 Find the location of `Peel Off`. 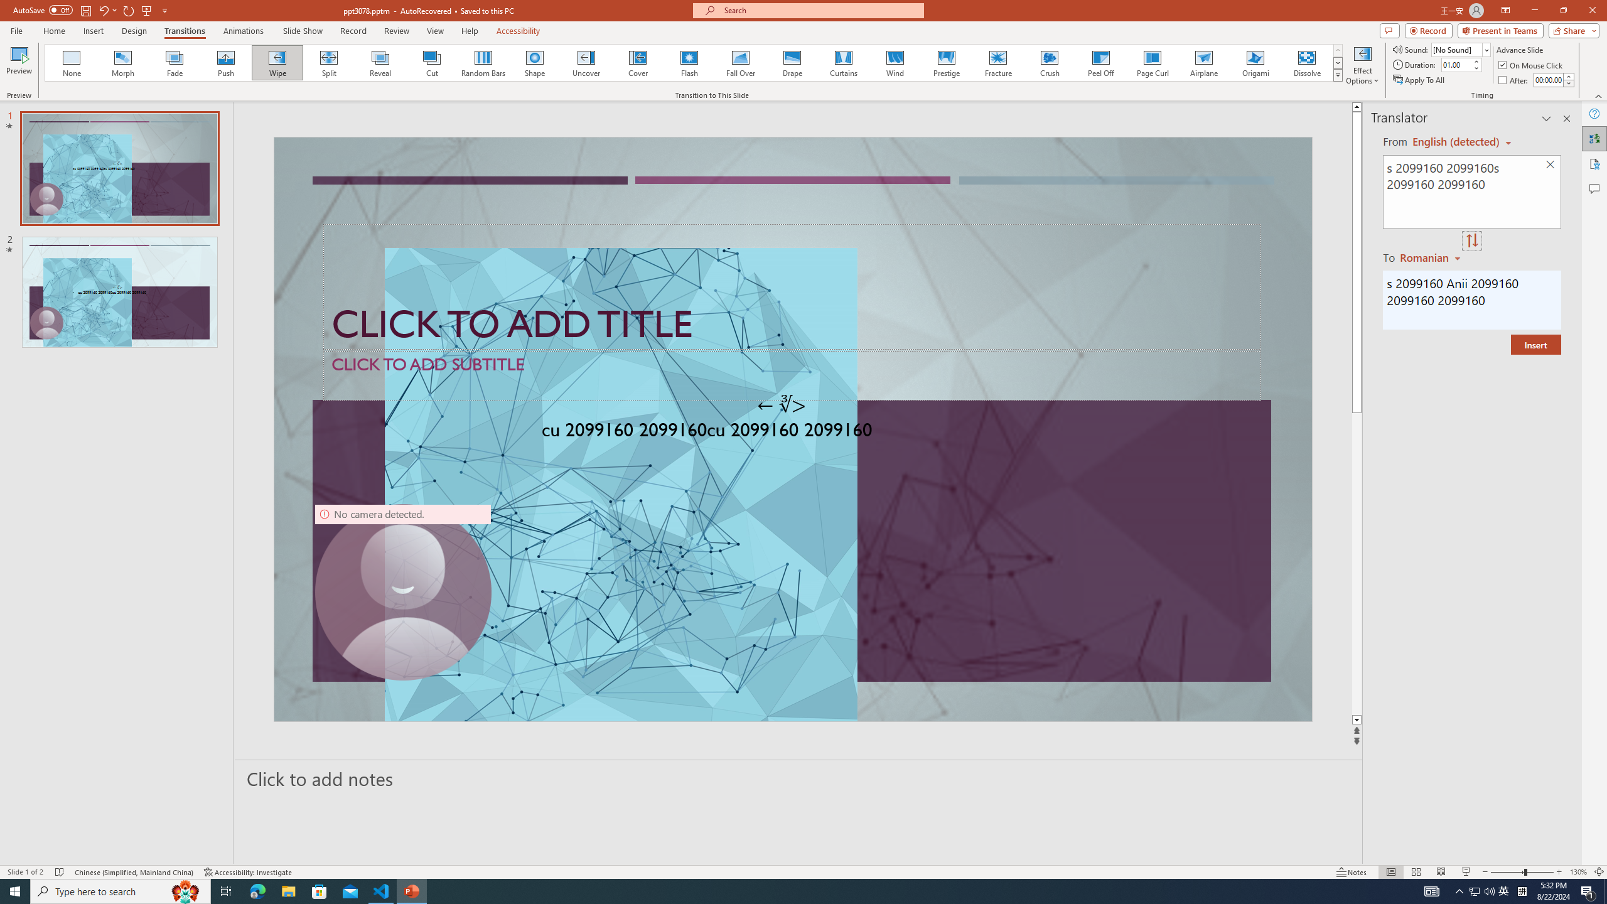

Peel Off is located at coordinates (1100, 63).